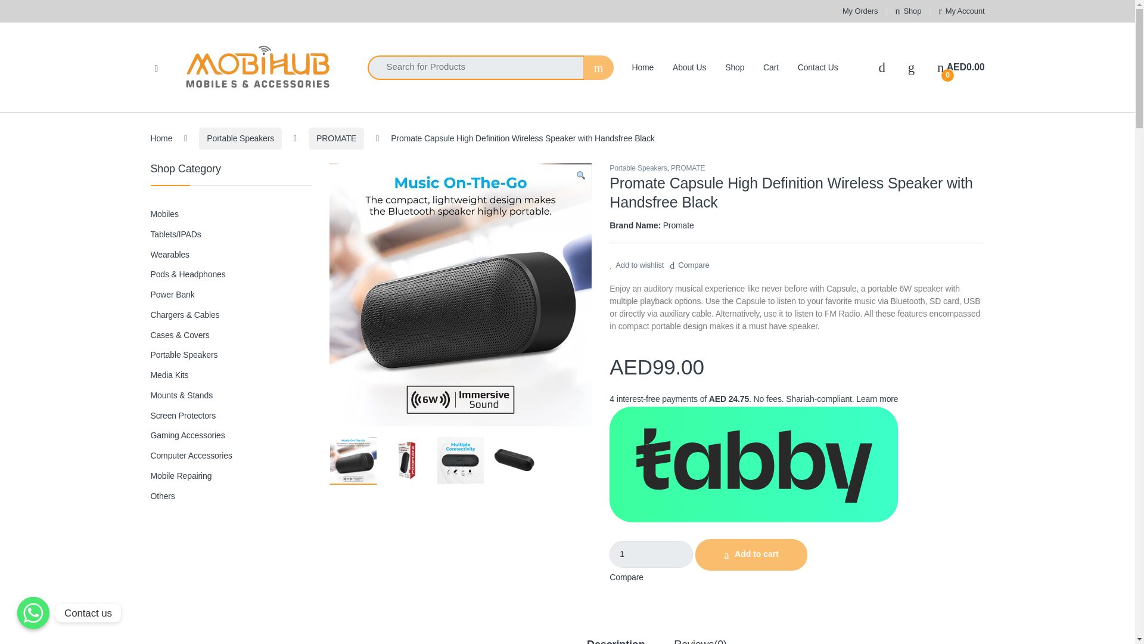  What do you see at coordinates (161, 138) in the screenshot?
I see `About Us` at bounding box center [161, 138].